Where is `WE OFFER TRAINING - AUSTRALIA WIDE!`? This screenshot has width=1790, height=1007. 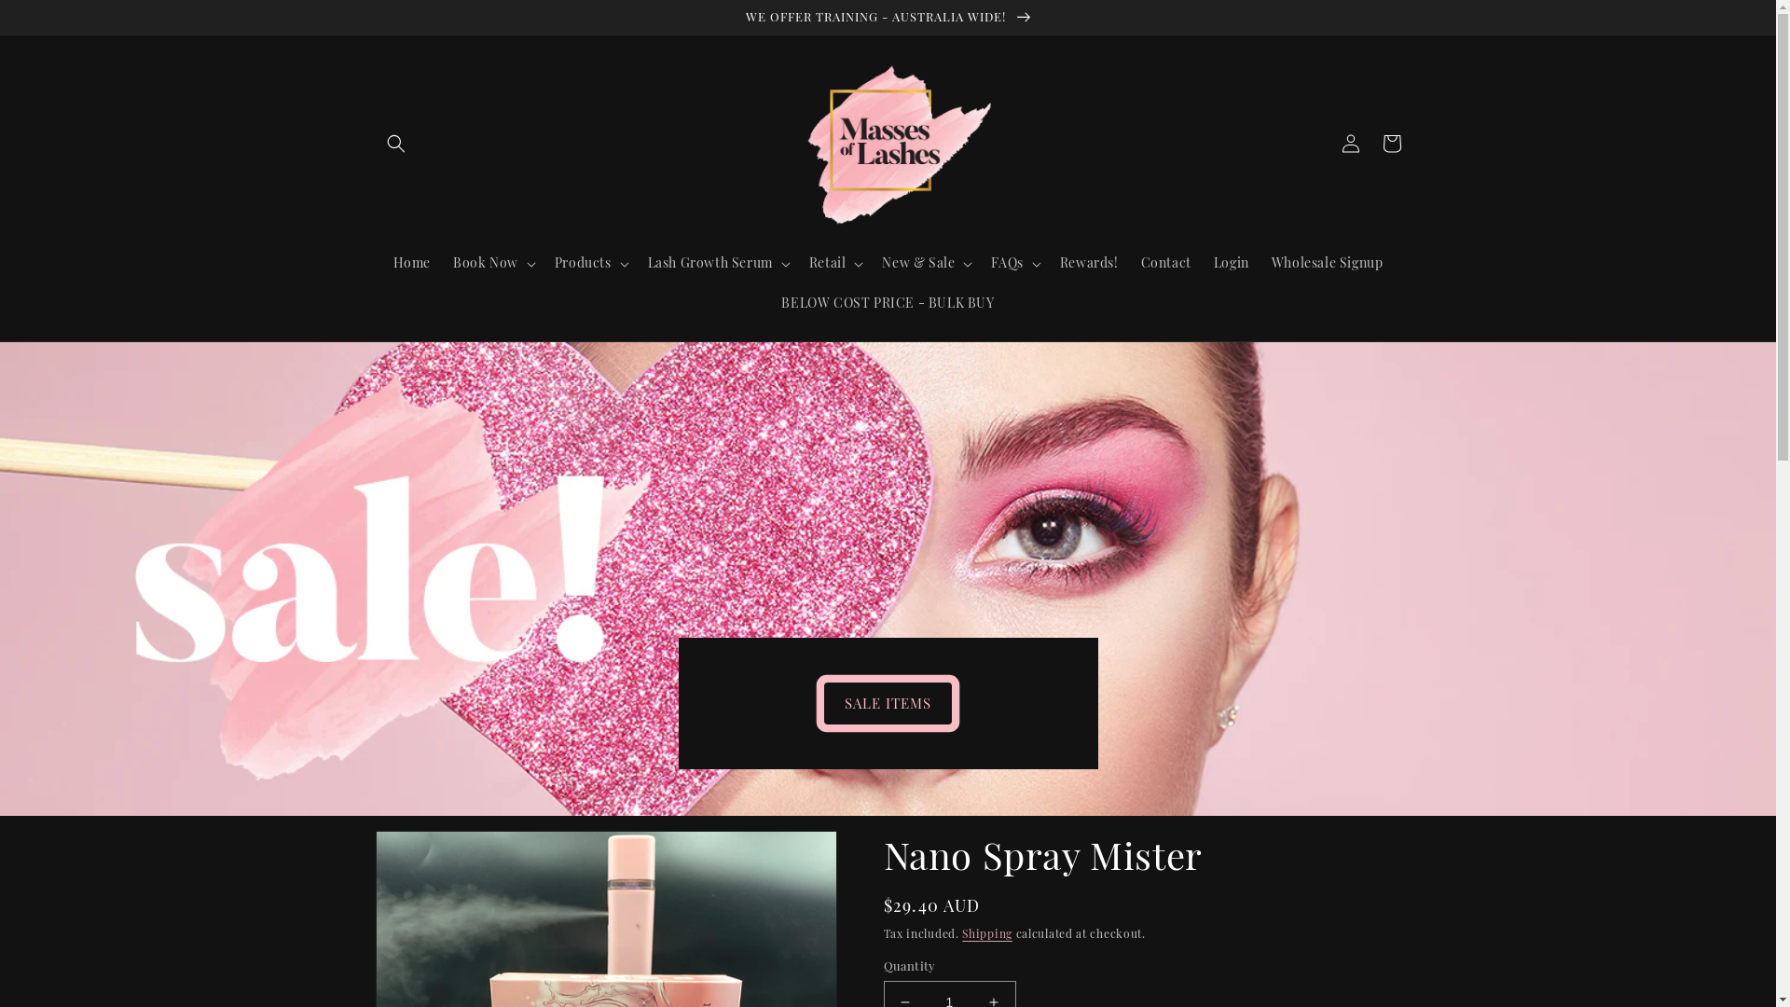
WE OFFER TRAINING - AUSTRALIA WIDE! is located at coordinates (888, 17).